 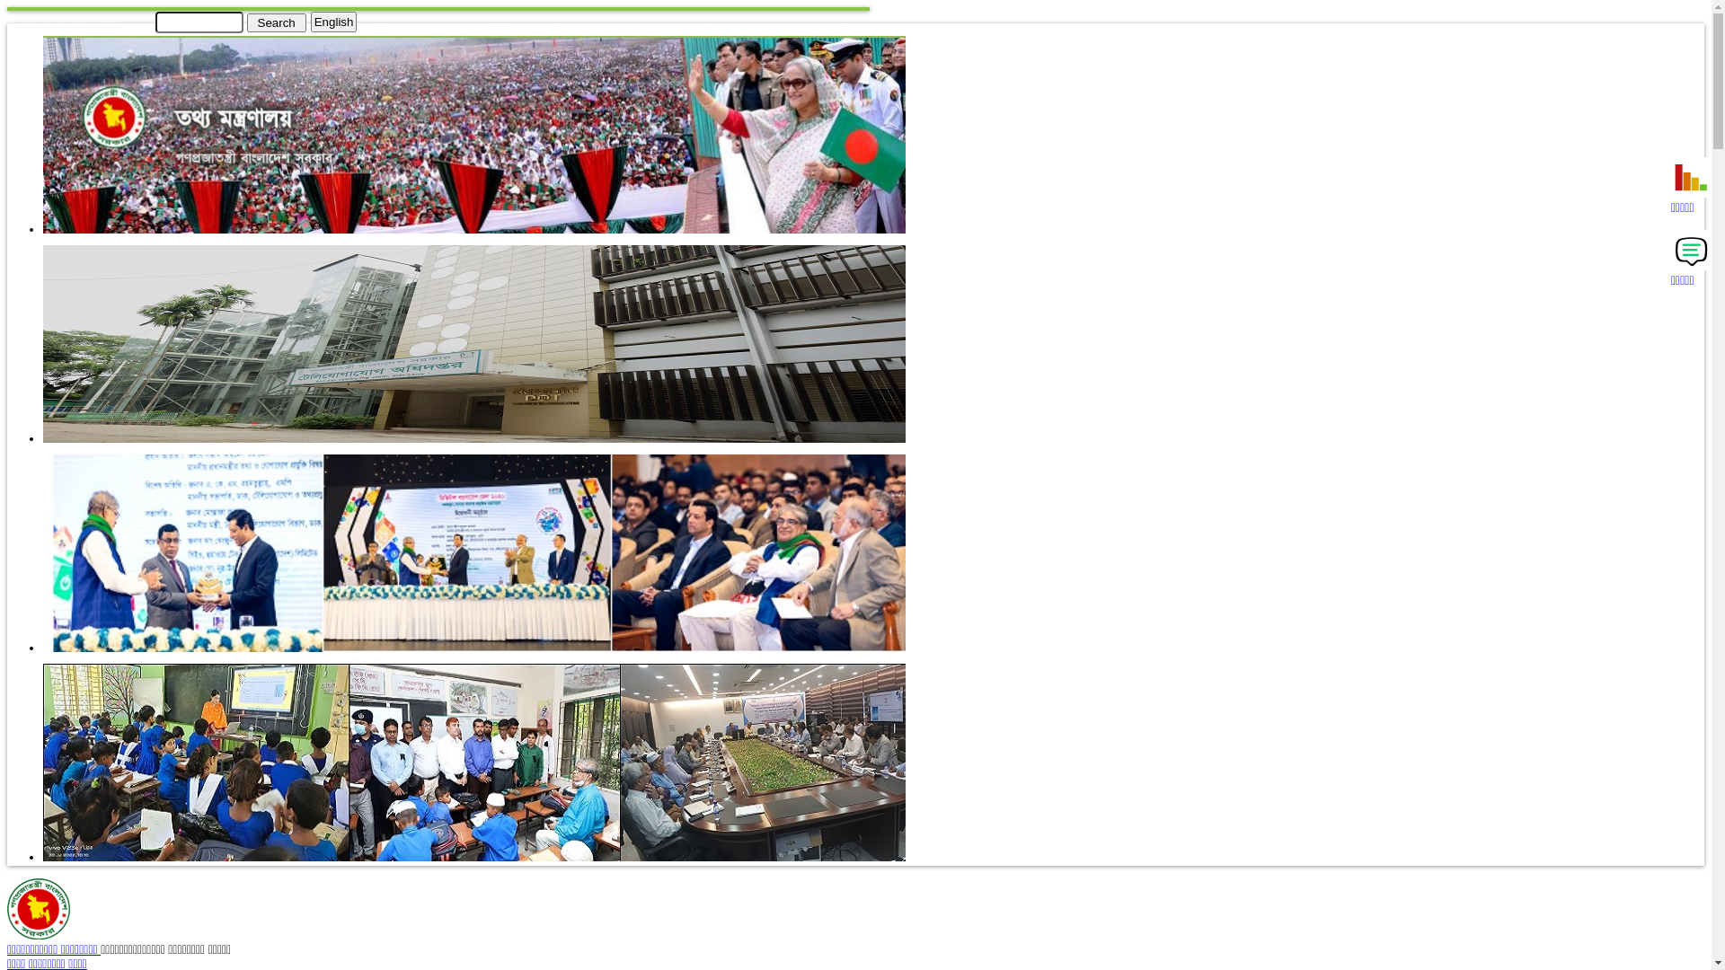 I want to click on Home, so click(x=39, y=936).